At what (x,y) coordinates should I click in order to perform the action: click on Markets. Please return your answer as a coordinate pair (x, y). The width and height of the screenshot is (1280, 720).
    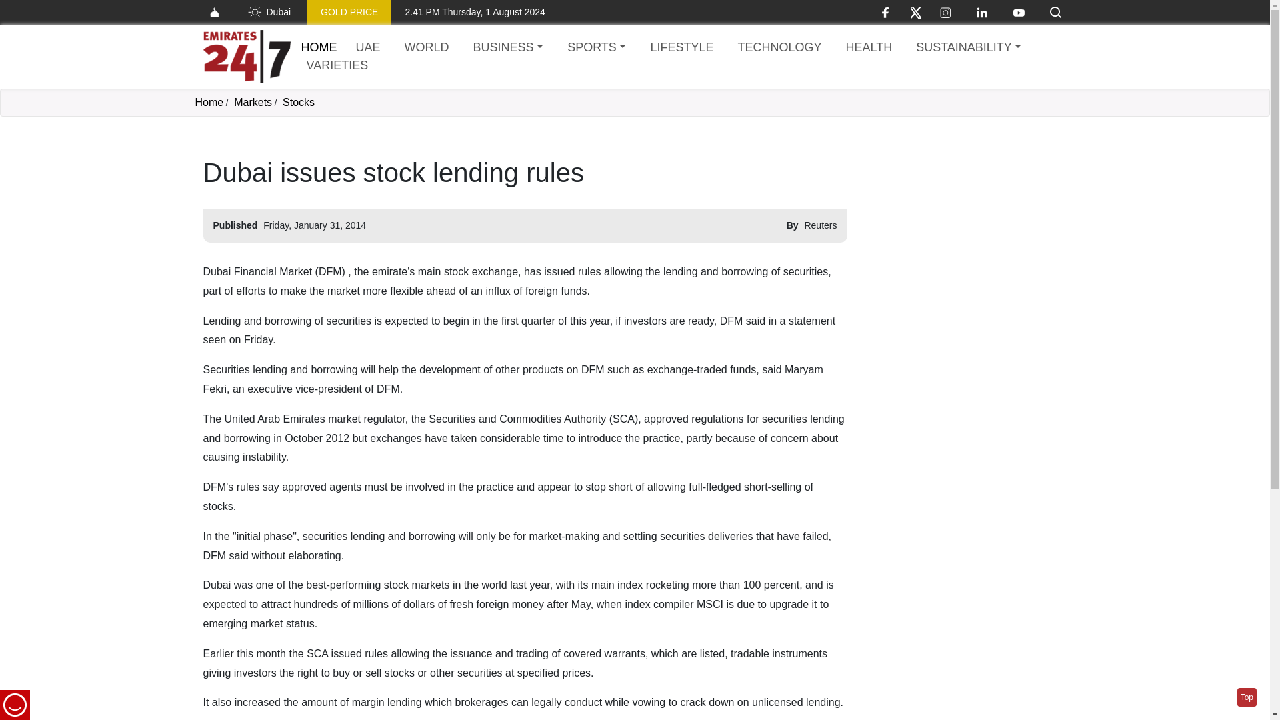
    Looking at the image, I should click on (253, 102).